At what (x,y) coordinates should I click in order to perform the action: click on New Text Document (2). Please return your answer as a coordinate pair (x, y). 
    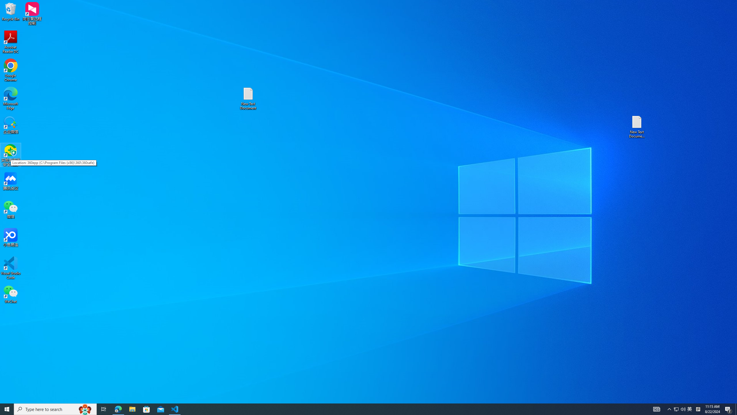
    Looking at the image, I should click on (85, 409).